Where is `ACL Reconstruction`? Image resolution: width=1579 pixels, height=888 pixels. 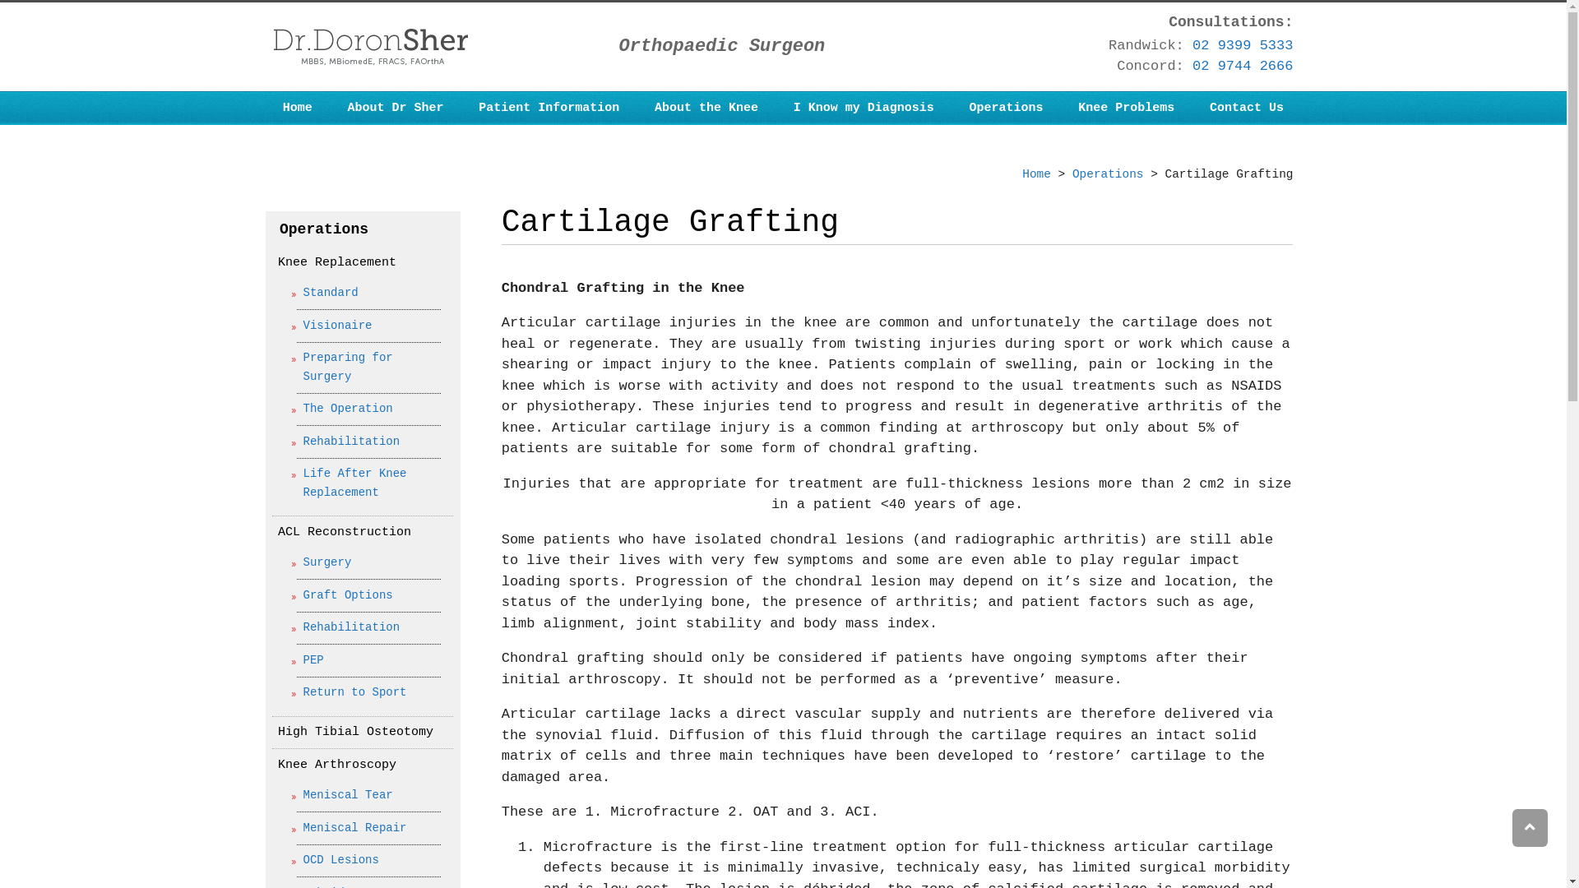
ACL Reconstruction is located at coordinates (345, 533).